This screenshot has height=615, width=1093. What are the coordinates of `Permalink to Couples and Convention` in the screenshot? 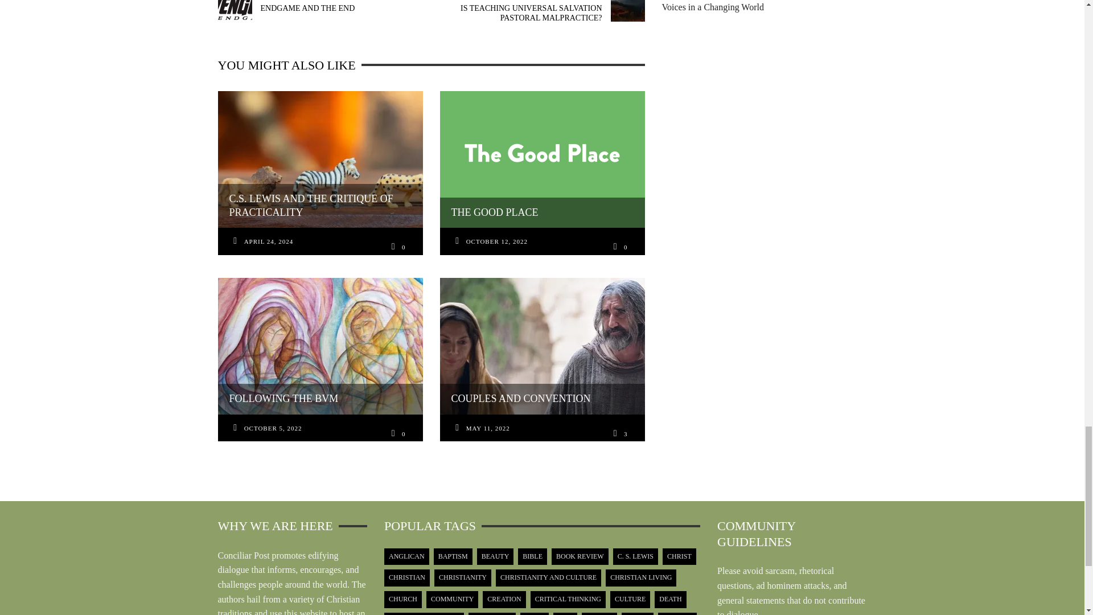 It's located at (488, 428).